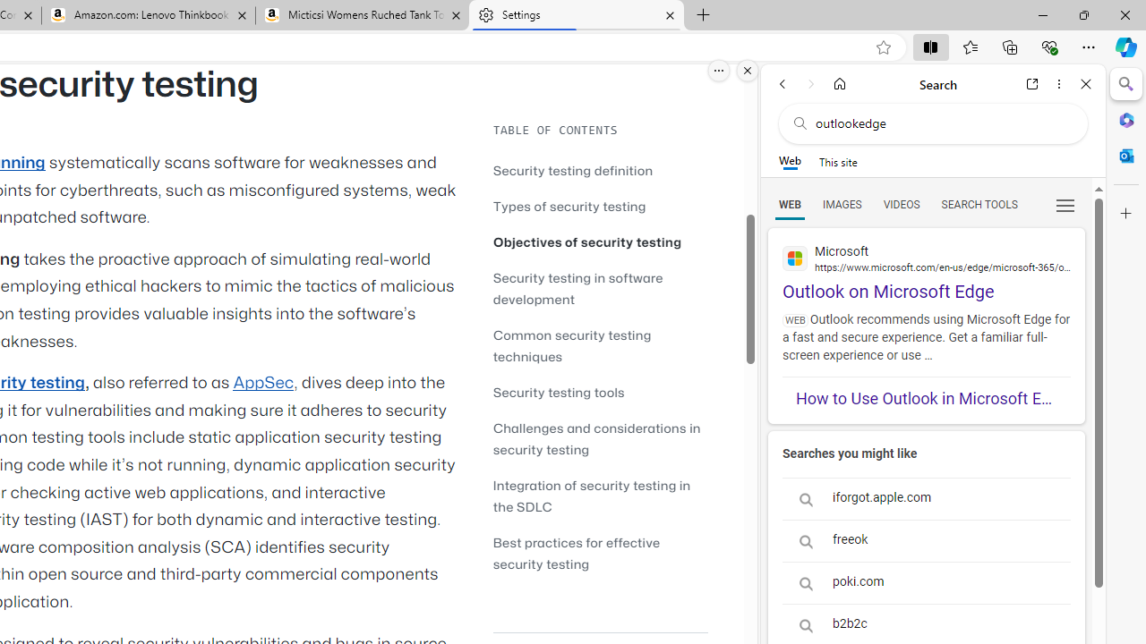  What do you see at coordinates (942, 123) in the screenshot?
I see `Search the web` at bounding box center [942, 123].